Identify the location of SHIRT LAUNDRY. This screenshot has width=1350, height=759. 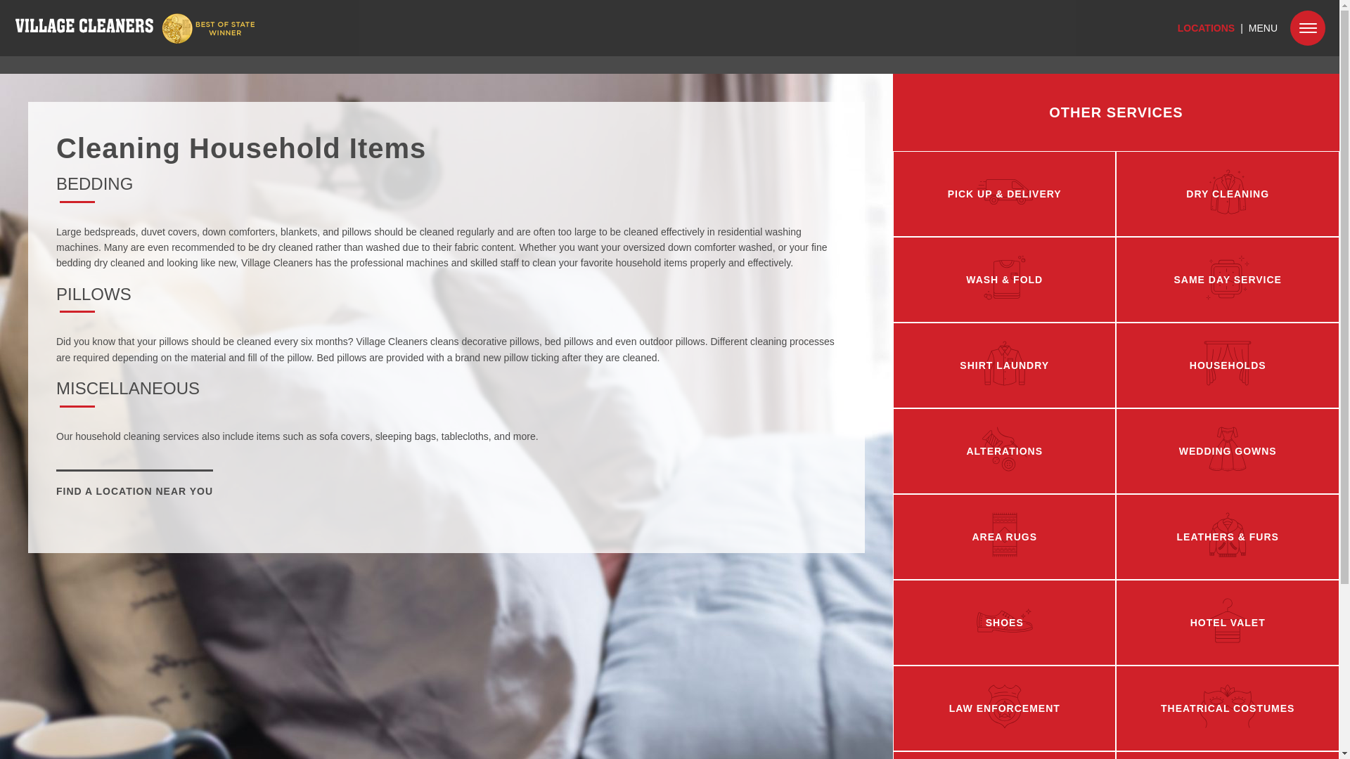
(1004, 365).